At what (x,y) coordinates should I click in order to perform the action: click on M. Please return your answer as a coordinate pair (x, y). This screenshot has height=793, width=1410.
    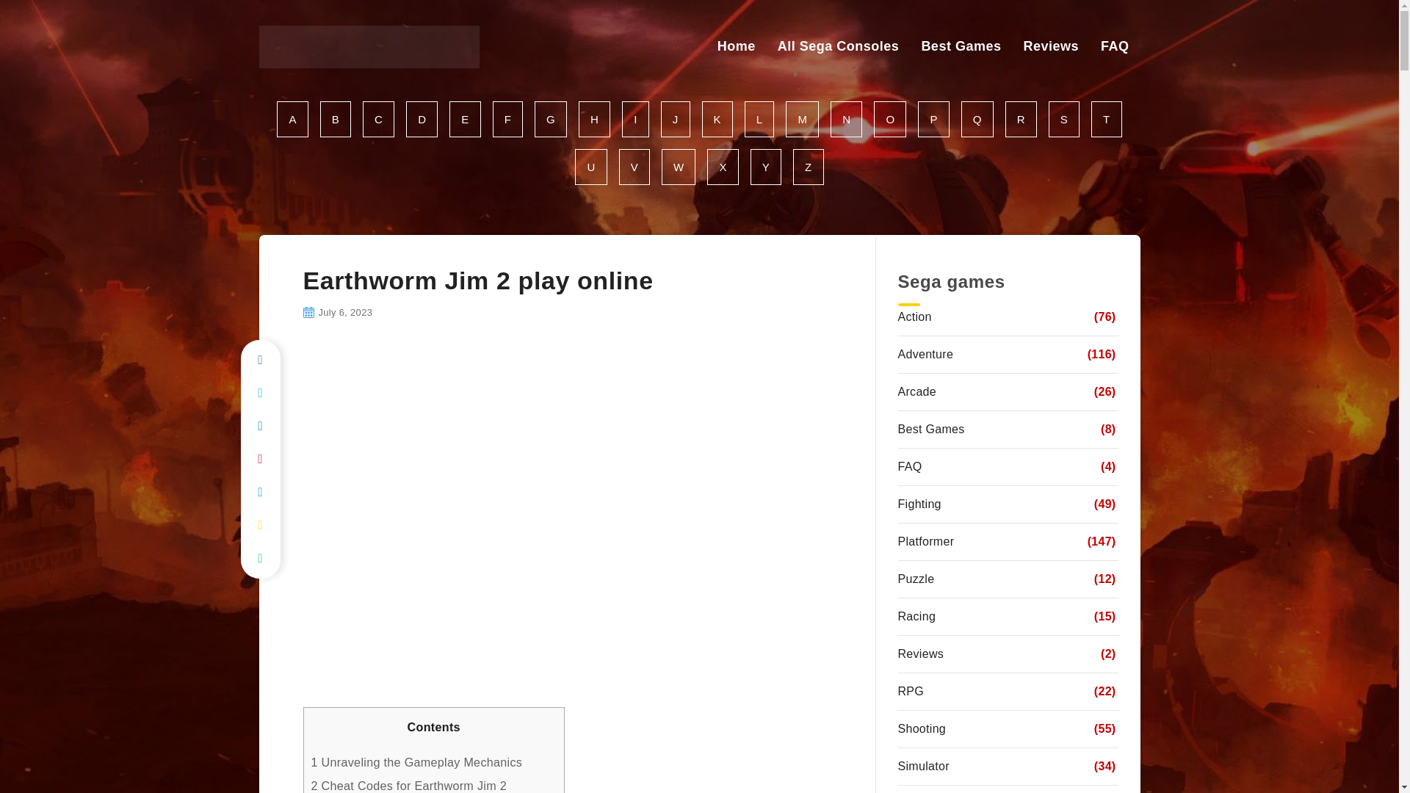
    Looking at the image, I should click on (802, 119).